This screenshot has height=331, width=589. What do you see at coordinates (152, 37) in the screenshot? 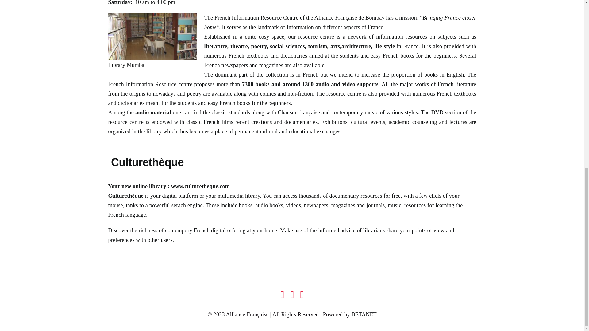
I see `Library Mumbai` at bounding box center [152, 37].